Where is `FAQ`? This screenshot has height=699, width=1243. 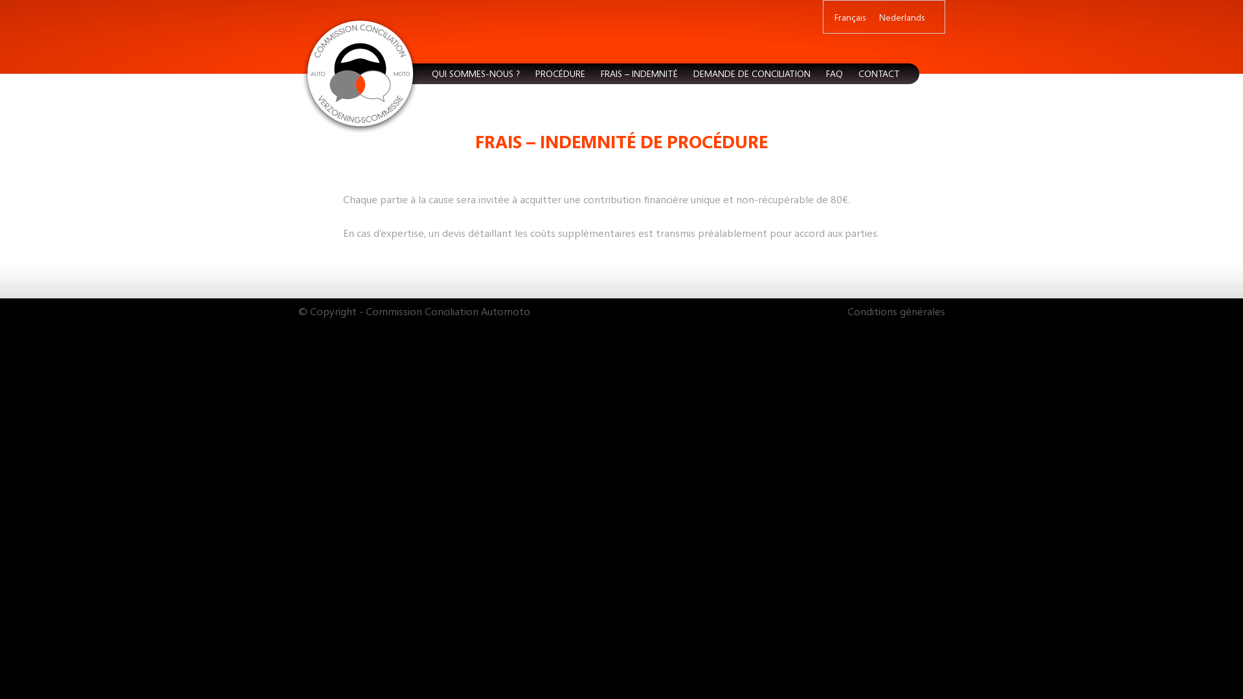 FAQ is located at coordinates (834, 74).